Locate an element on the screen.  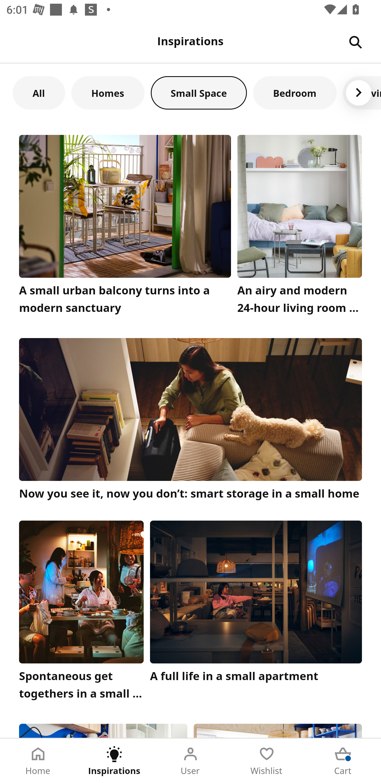
Spontaneous get togethers in a small apartment is located at coordinates (81, 613).